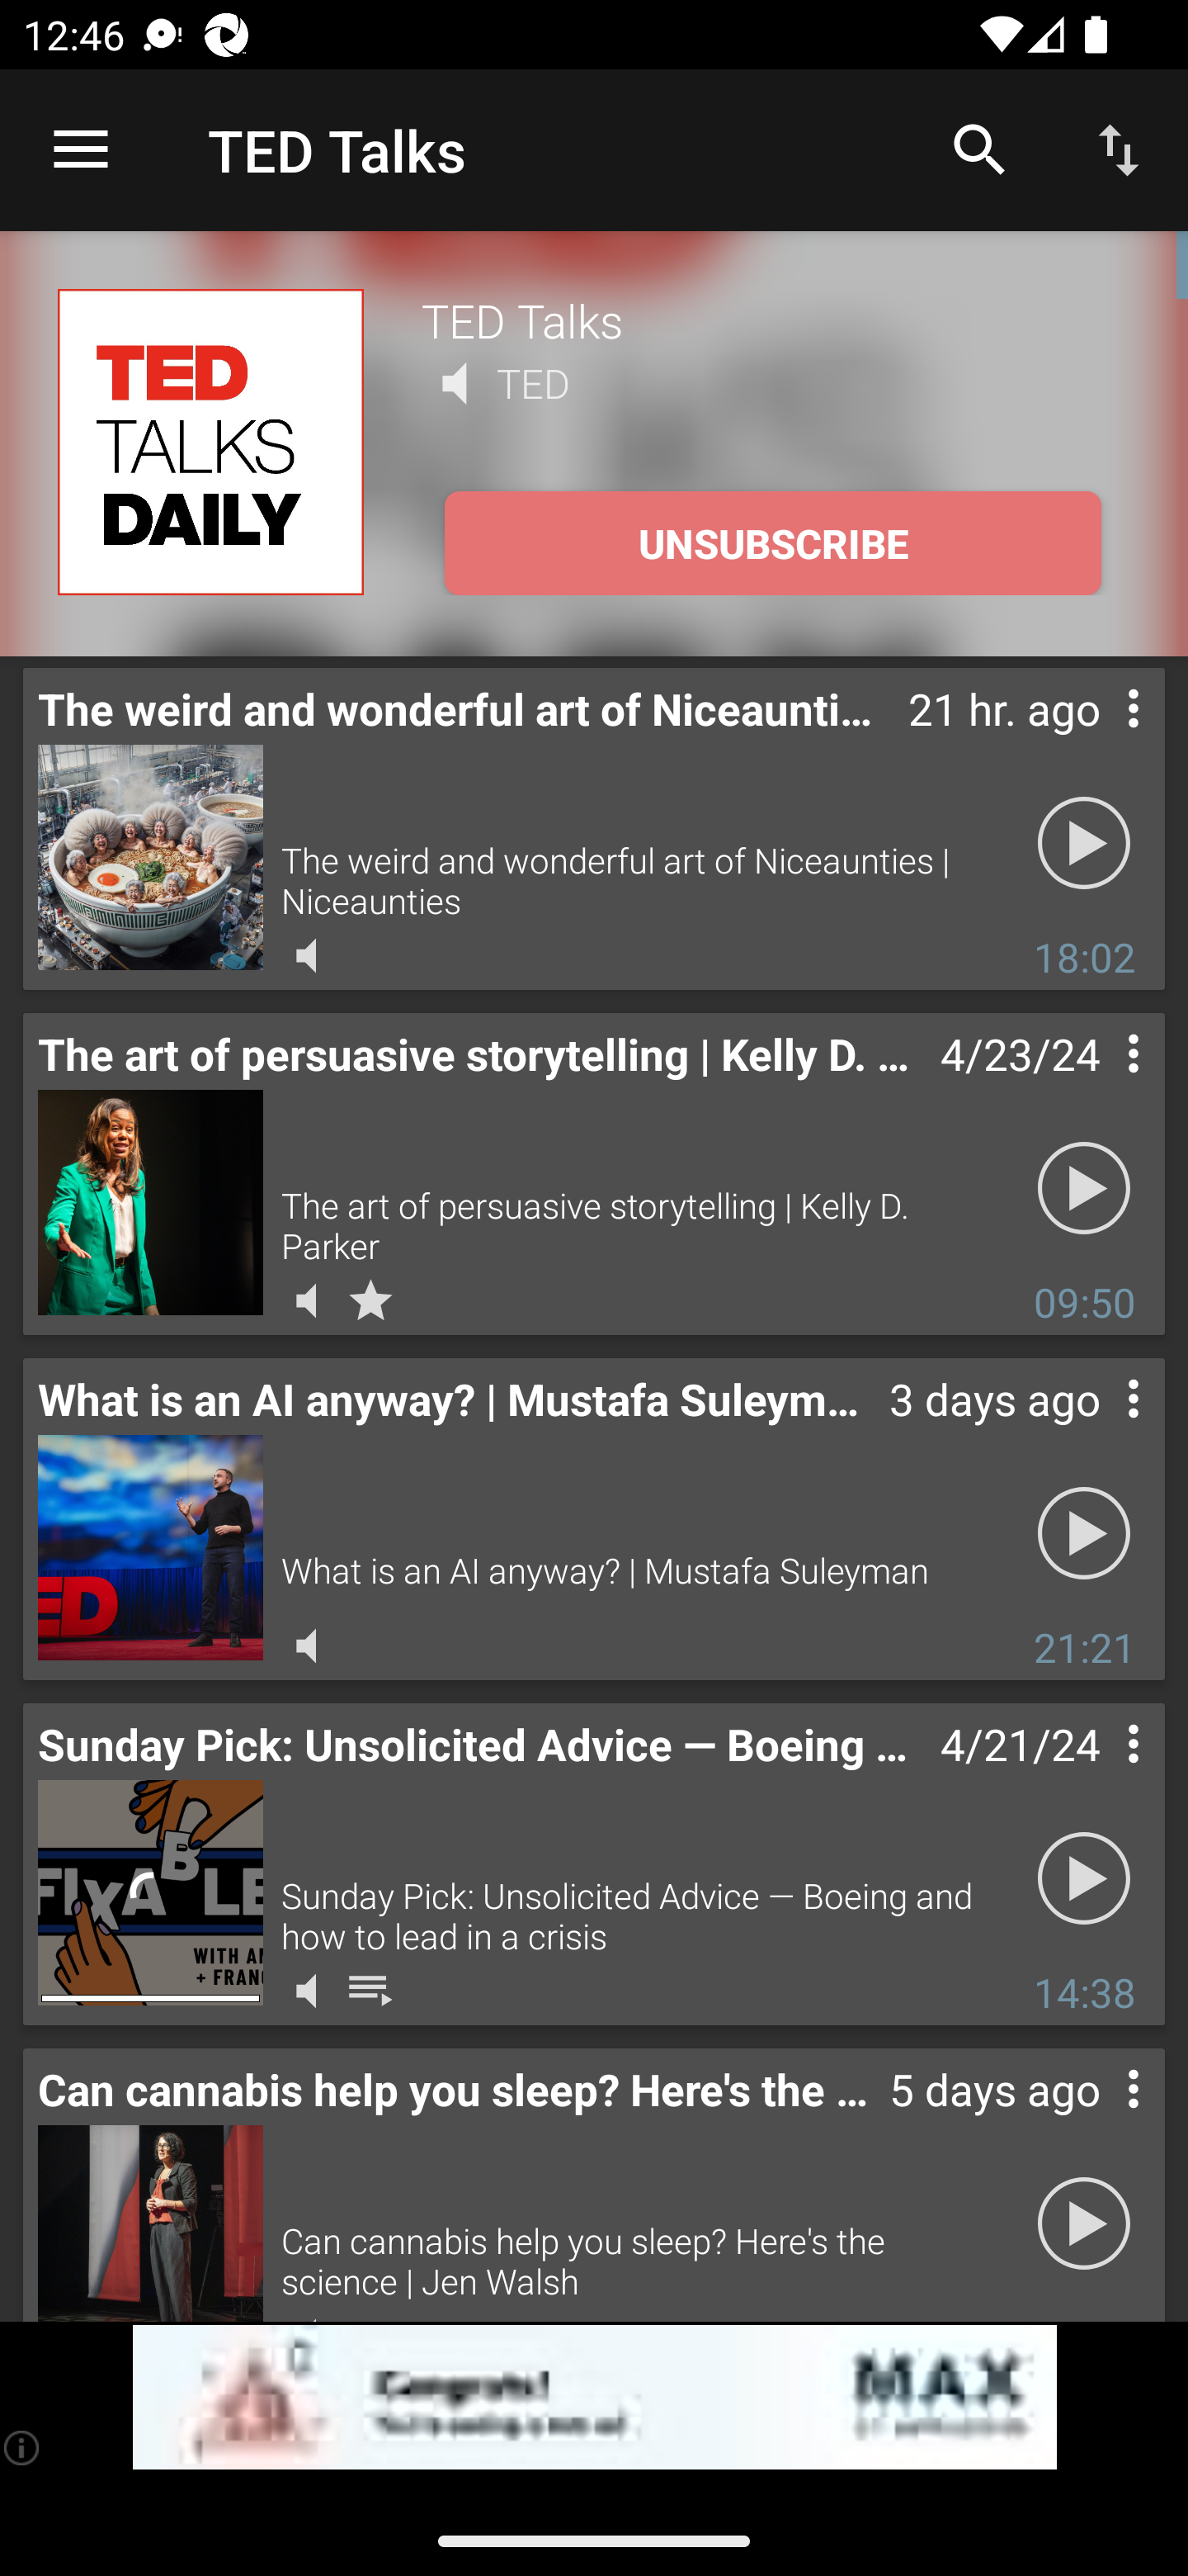 The width and height of the screenshot is (1188, 2576). I want to click on Contextual menu, so click(1097, 1775).